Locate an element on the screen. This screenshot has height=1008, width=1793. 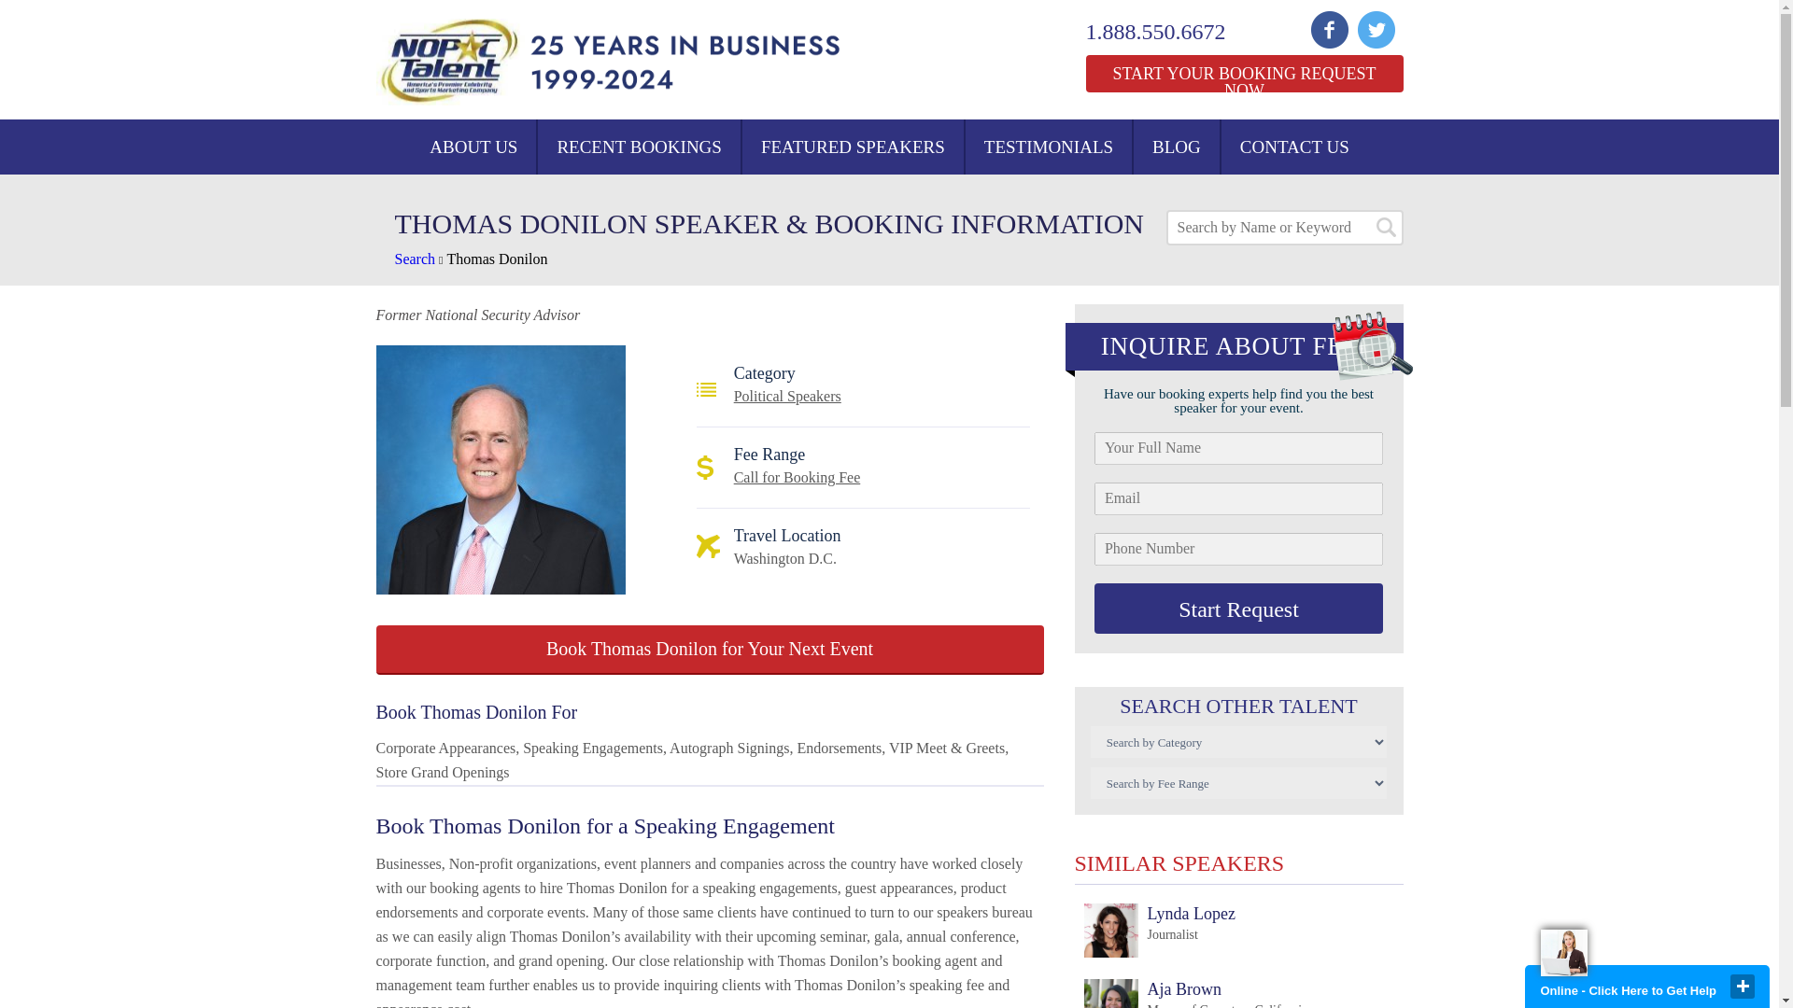
Book Thomas Donilon for Your Next Event is located at coordinates (709, 650).